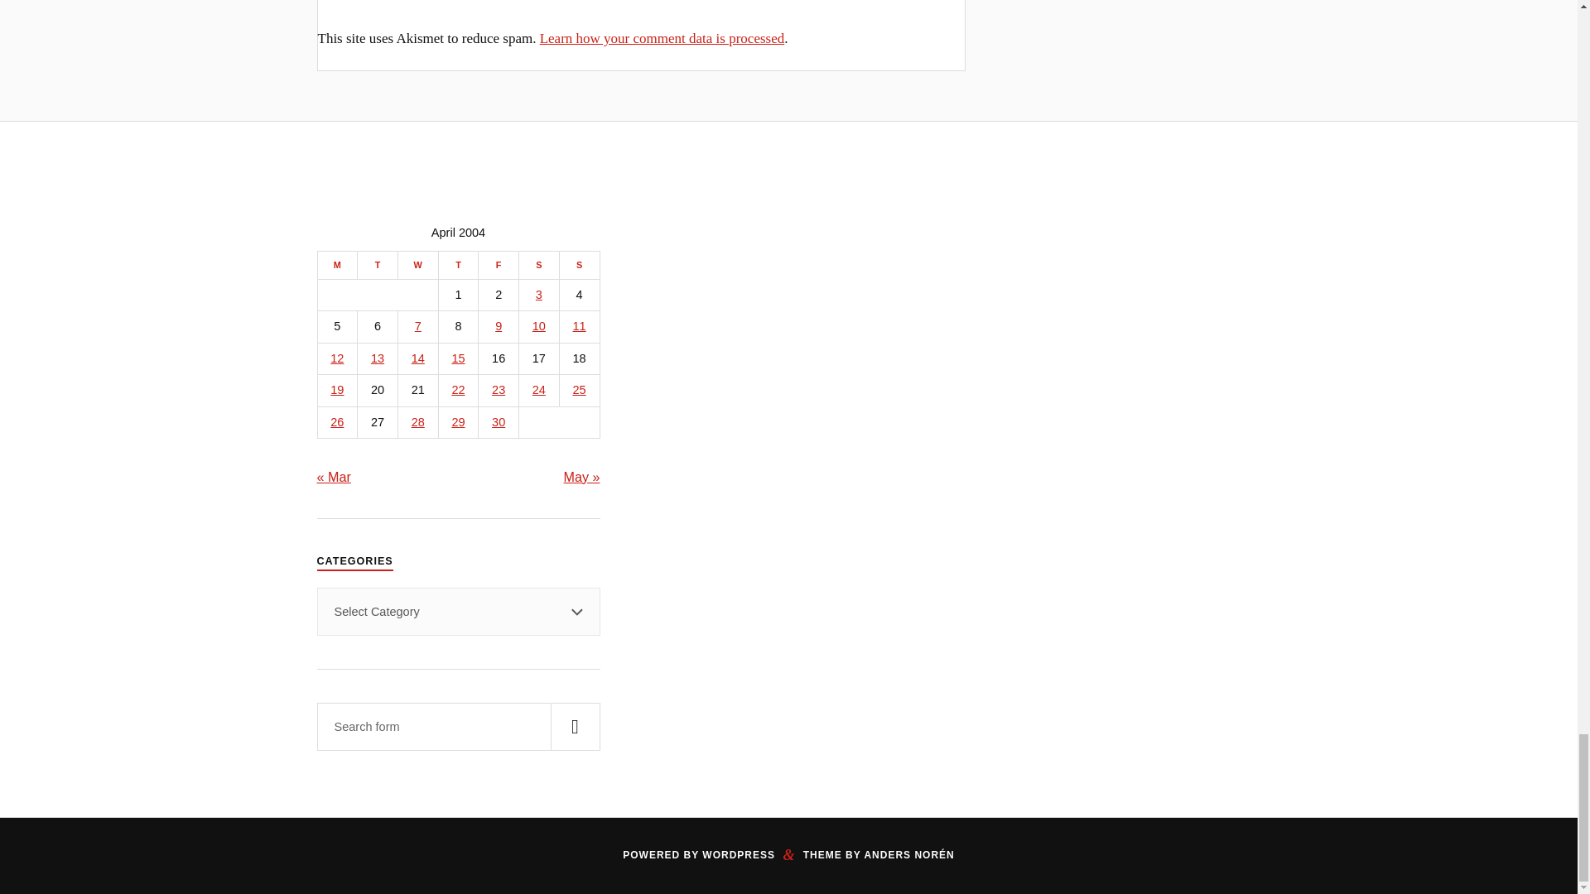 The image size is (1590, 894). Describe the element at coordinates (378, 265) in the screenshot. I see `Tuesday` at that location.